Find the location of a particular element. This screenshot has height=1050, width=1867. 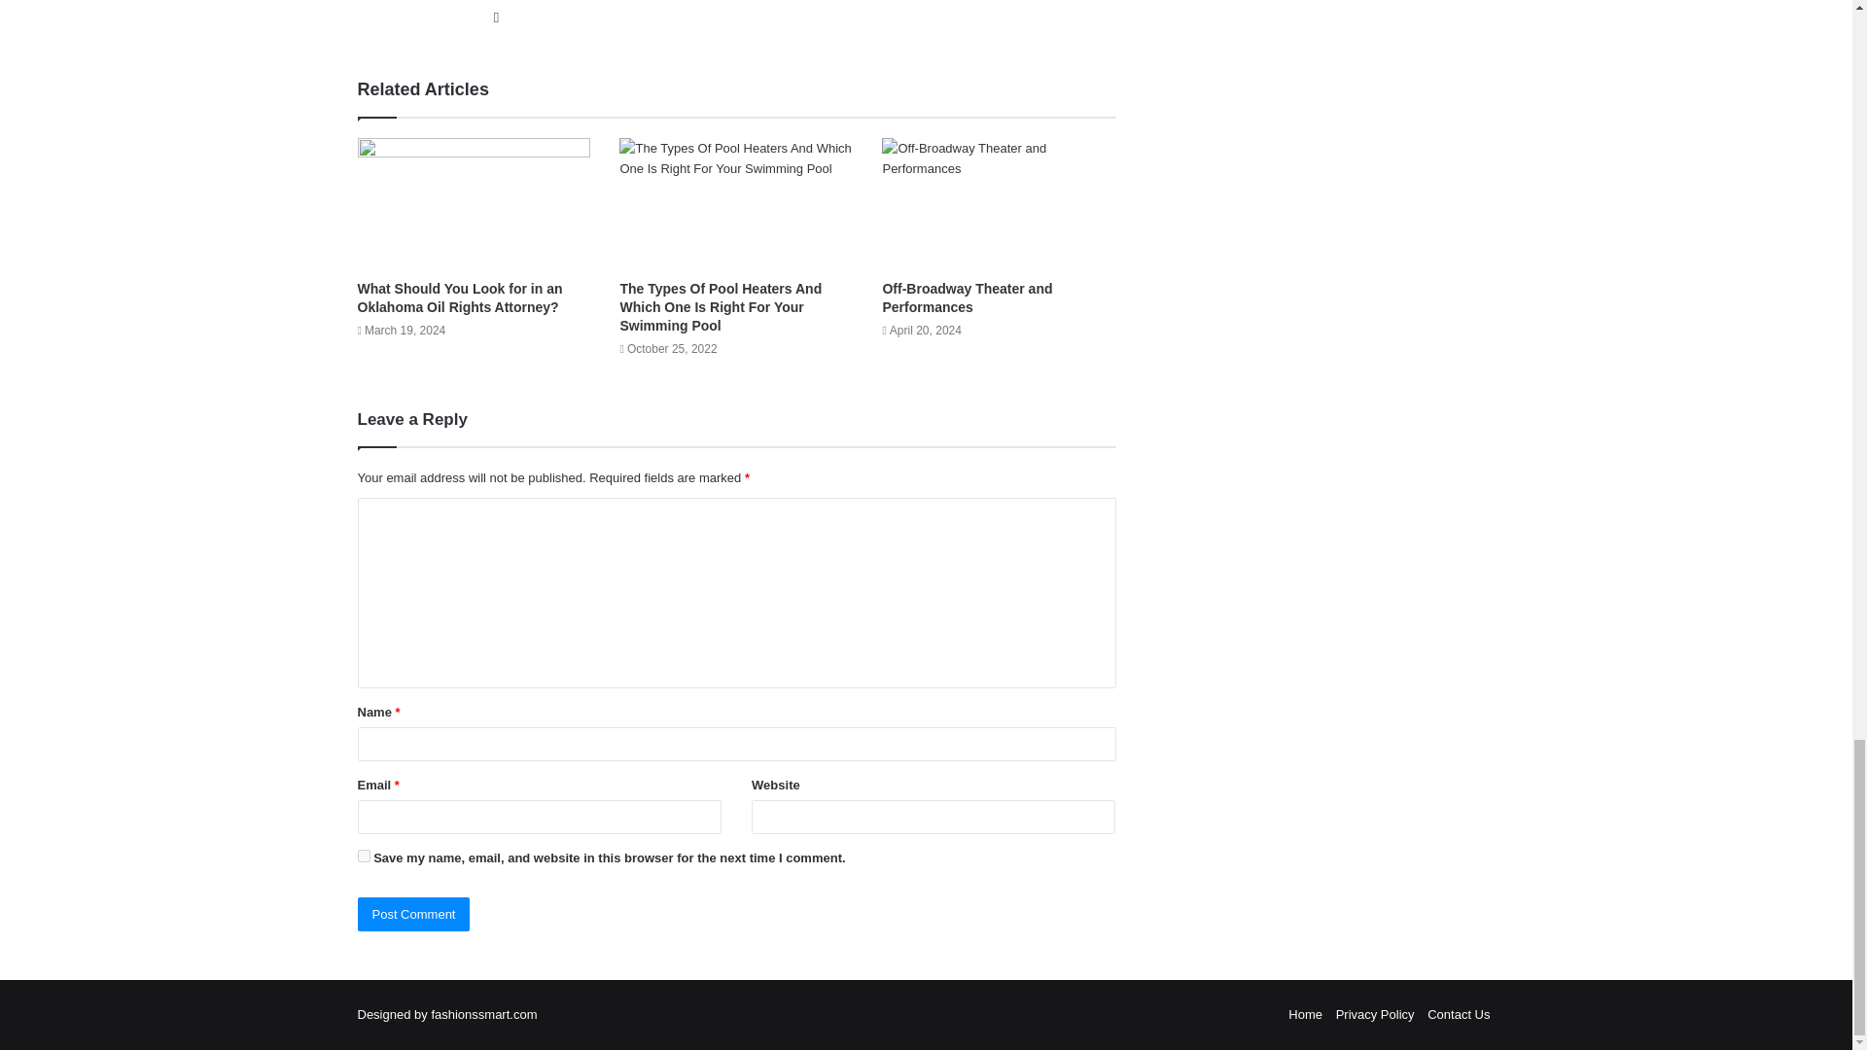

Post Comment is located at coordinates (414, 914).